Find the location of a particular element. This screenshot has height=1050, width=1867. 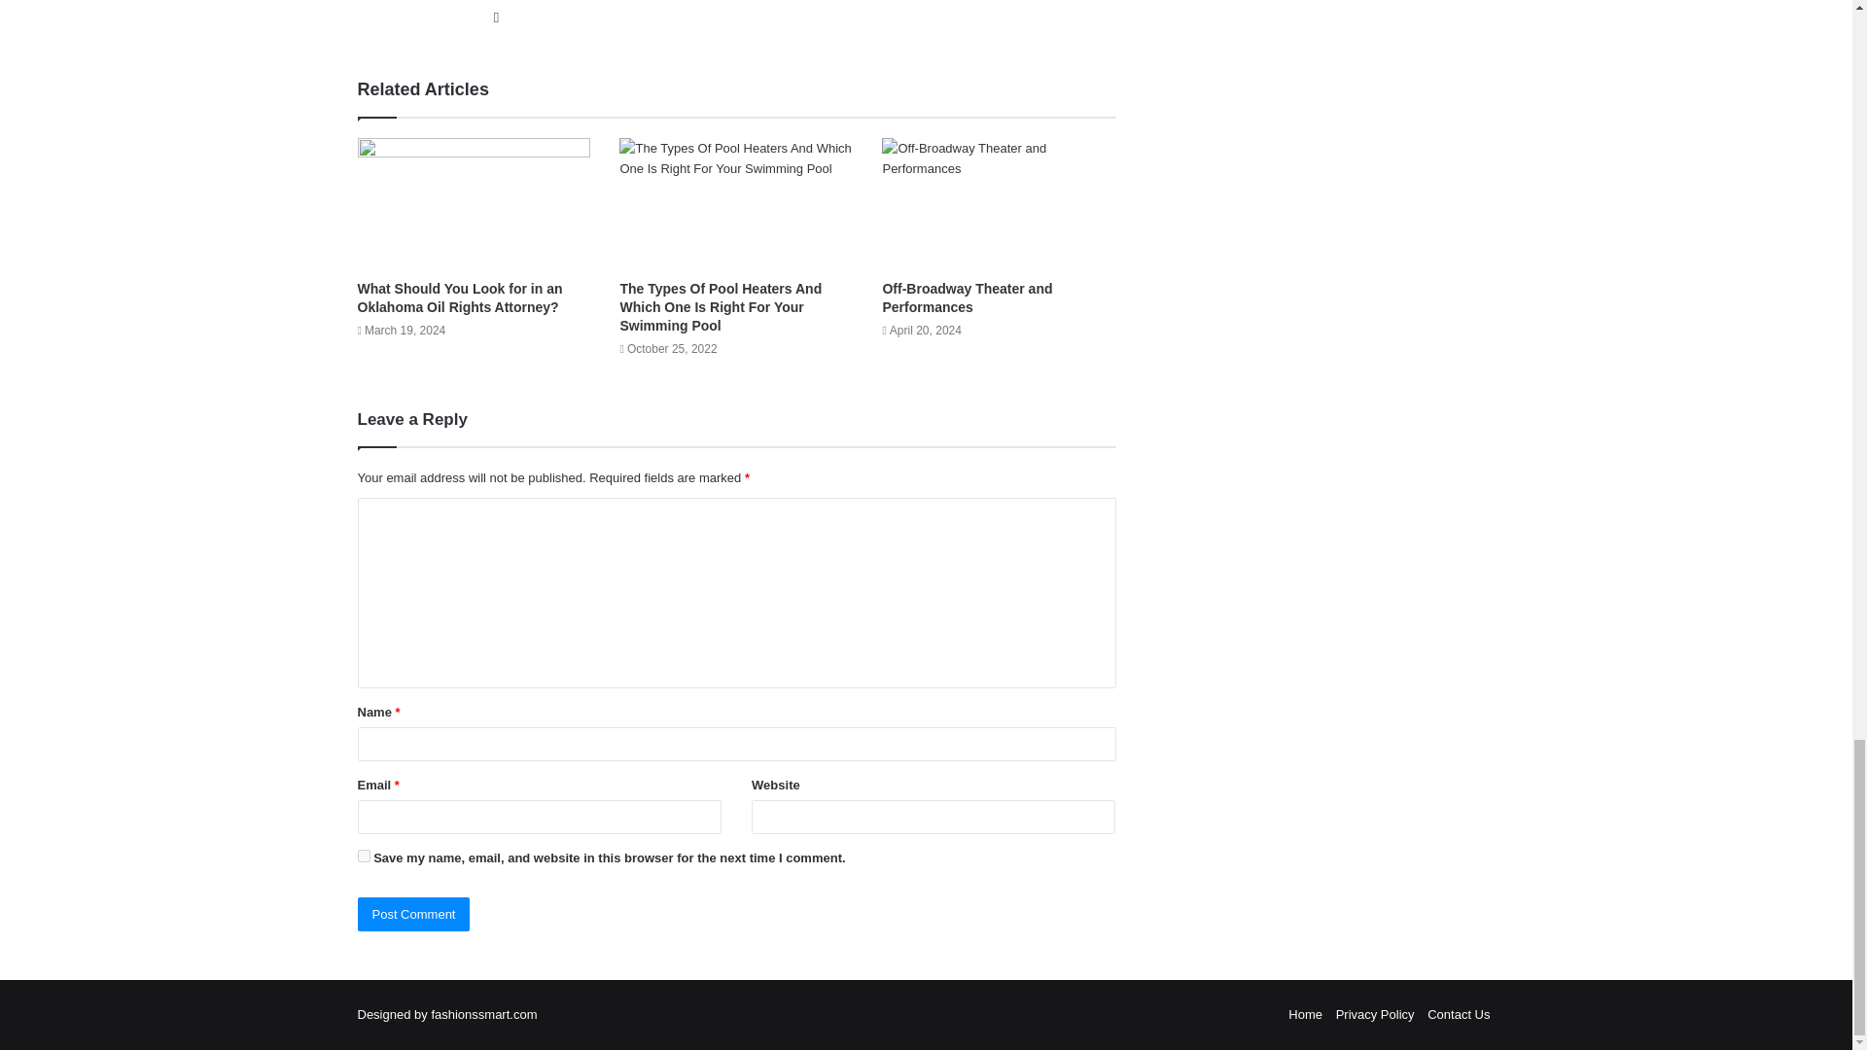

Post Comment is located at coordinates (414, 914).